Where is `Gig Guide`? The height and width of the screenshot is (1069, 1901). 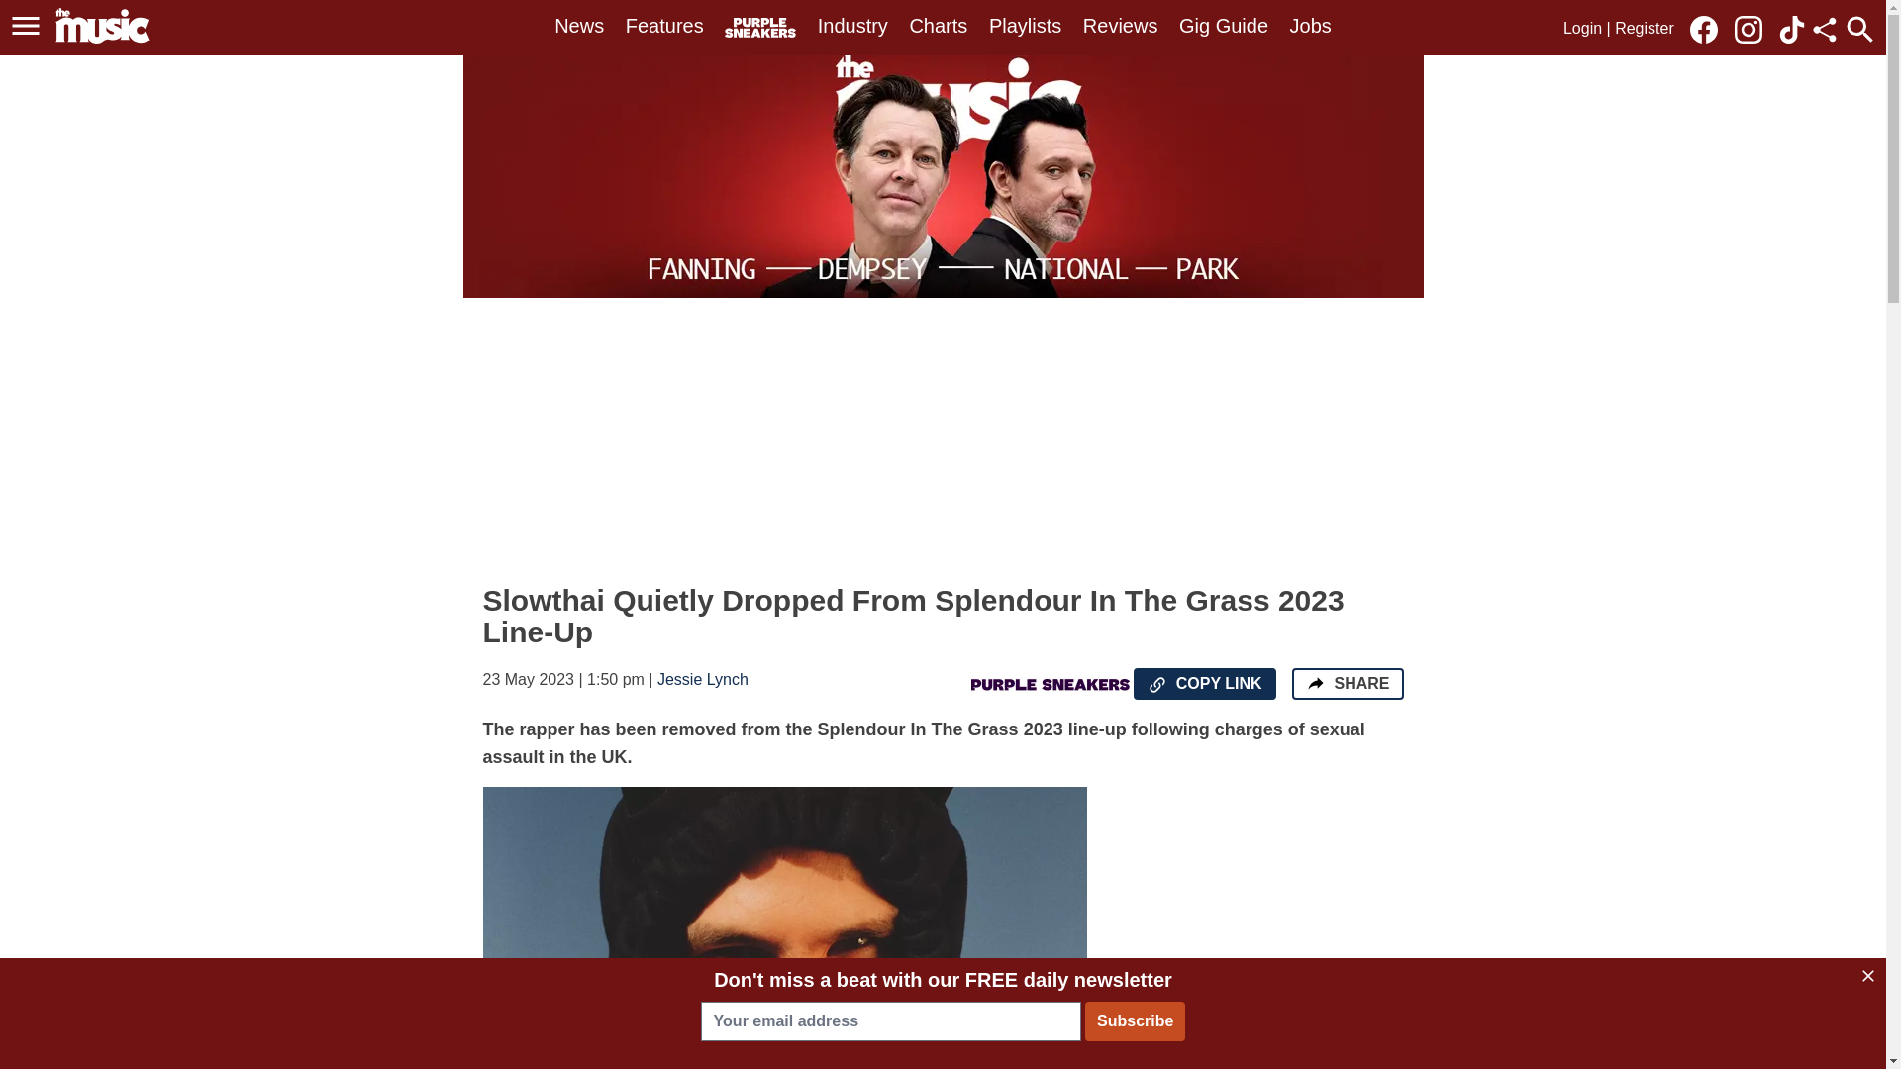
Gig Guide is located at coordinates (1223, 26).